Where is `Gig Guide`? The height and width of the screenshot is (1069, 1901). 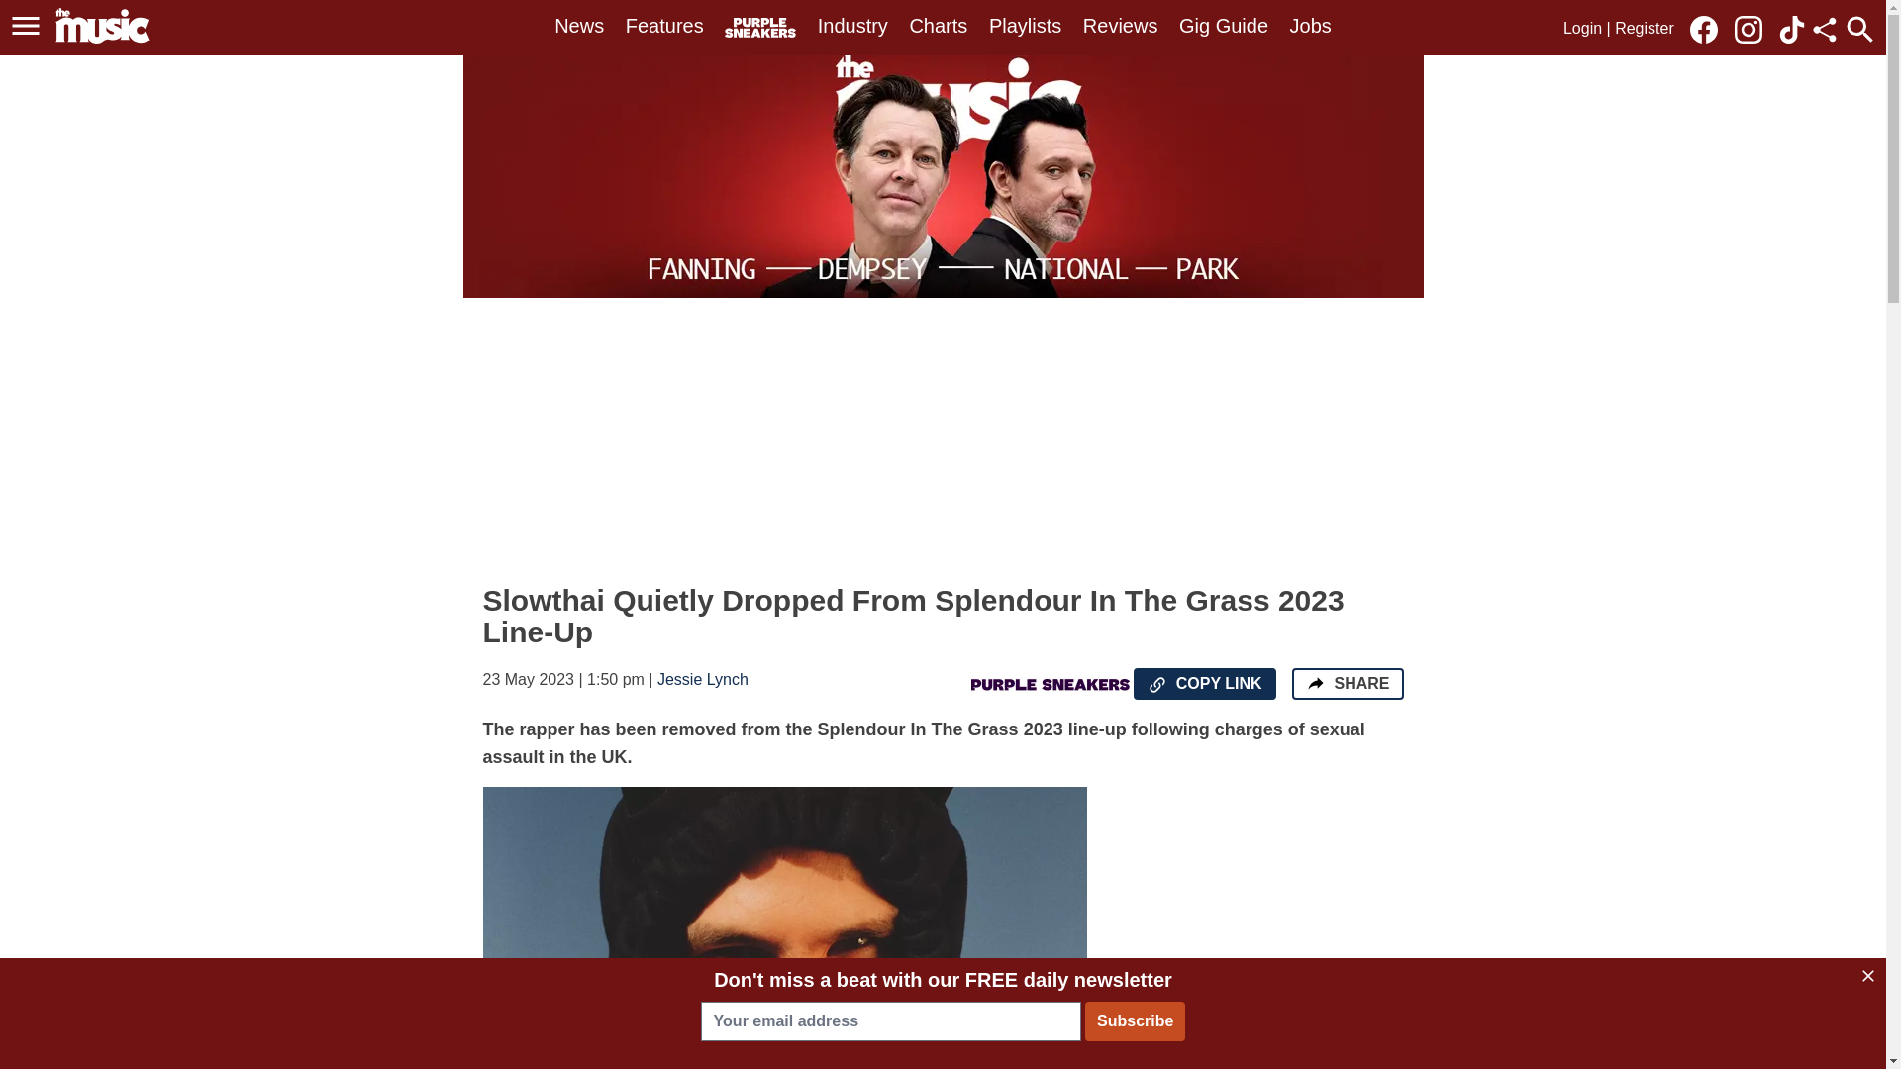
Gig Guide is located at coordinates (1223, 26).